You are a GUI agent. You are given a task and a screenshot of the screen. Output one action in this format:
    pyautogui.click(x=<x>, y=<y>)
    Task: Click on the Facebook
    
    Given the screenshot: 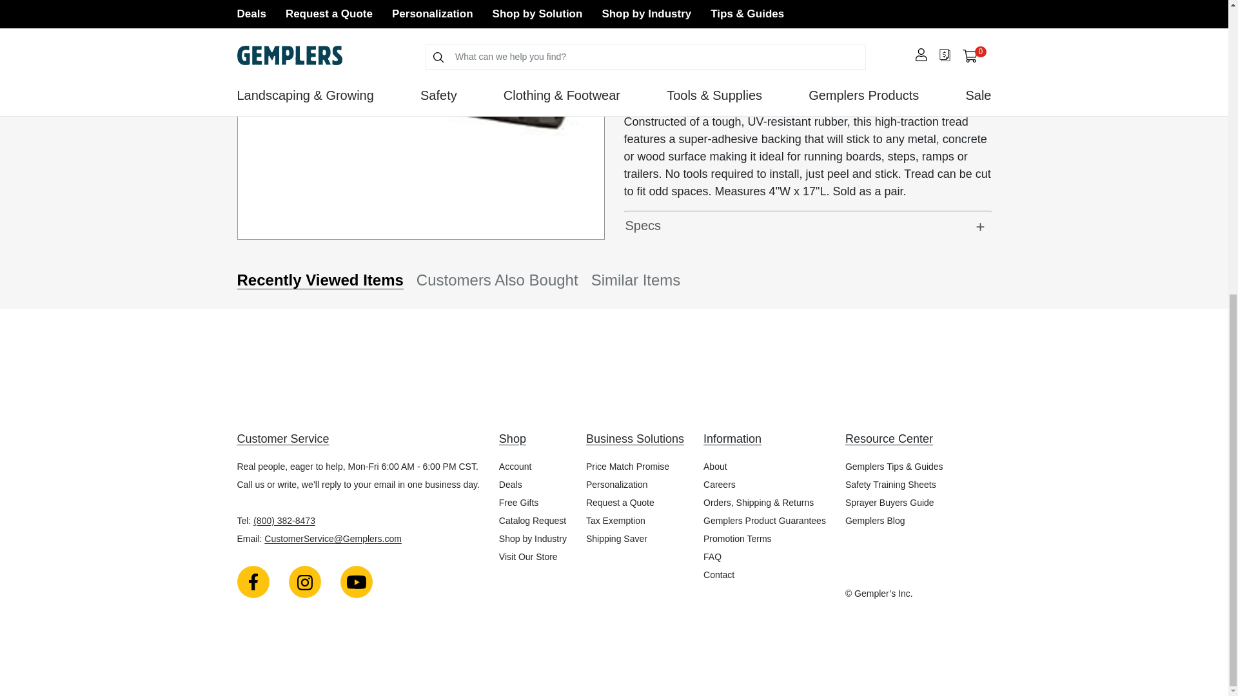 What is the action you would take?
    pyautogui.click(x=253, y=581)
    